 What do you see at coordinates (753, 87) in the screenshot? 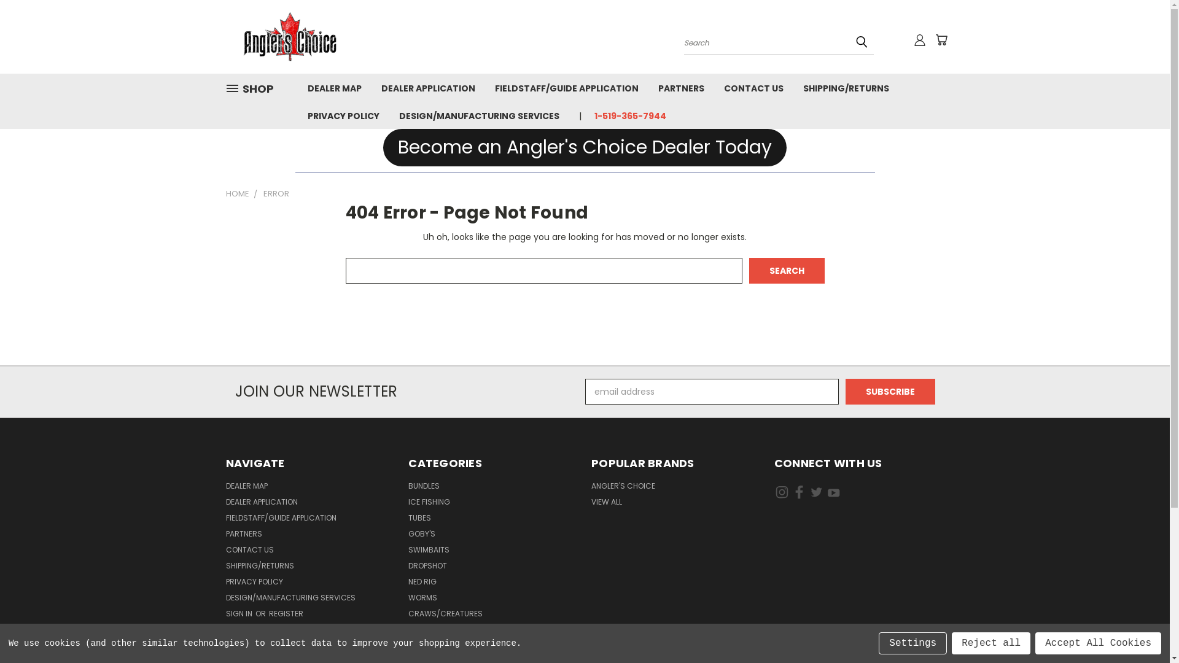
I see `CONTACT US` at bounding box center [753, 87].